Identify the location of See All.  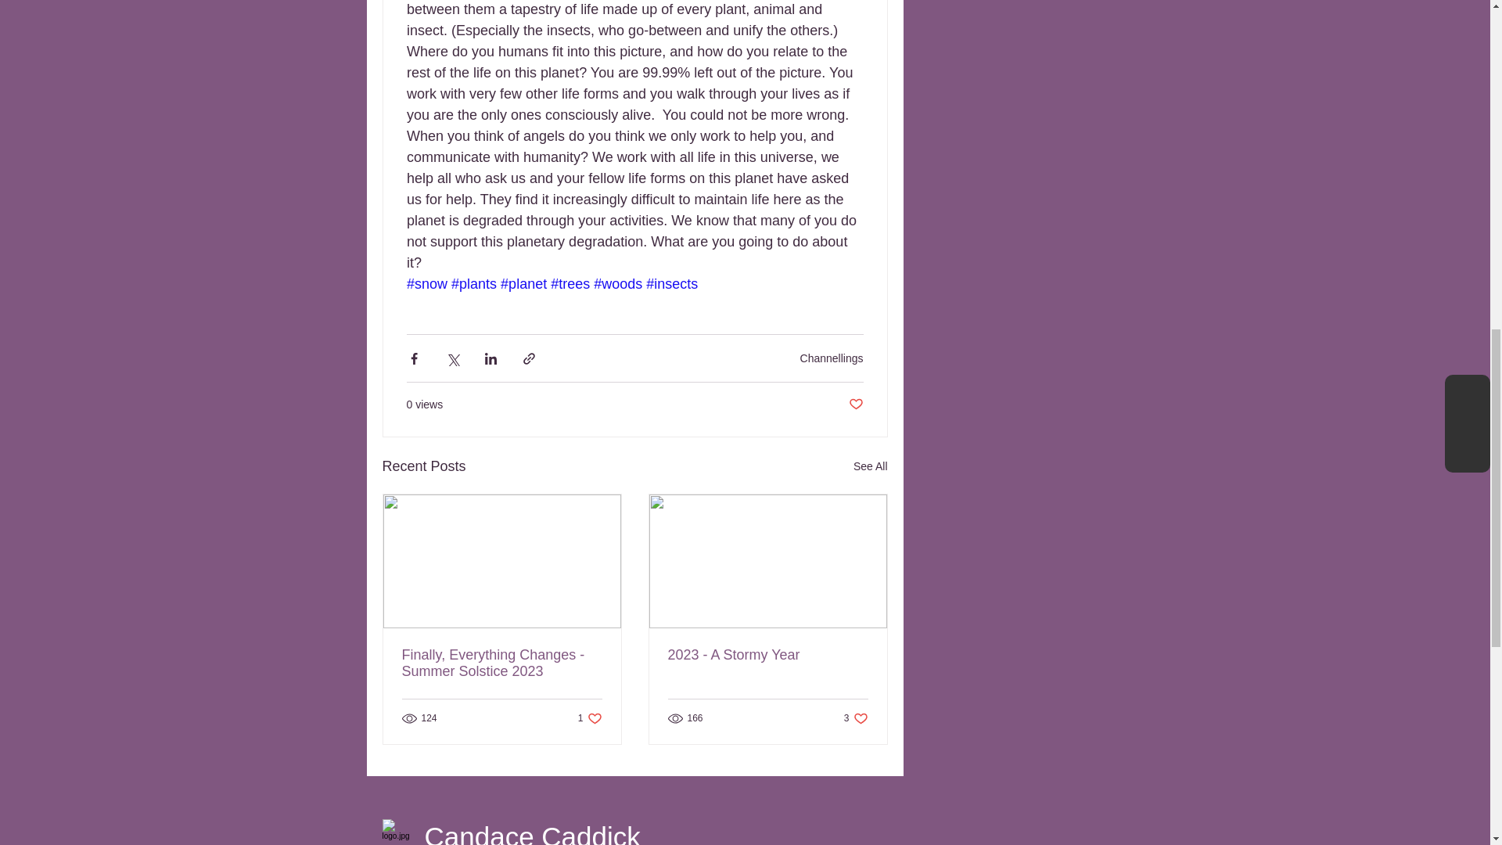
(855, 405).